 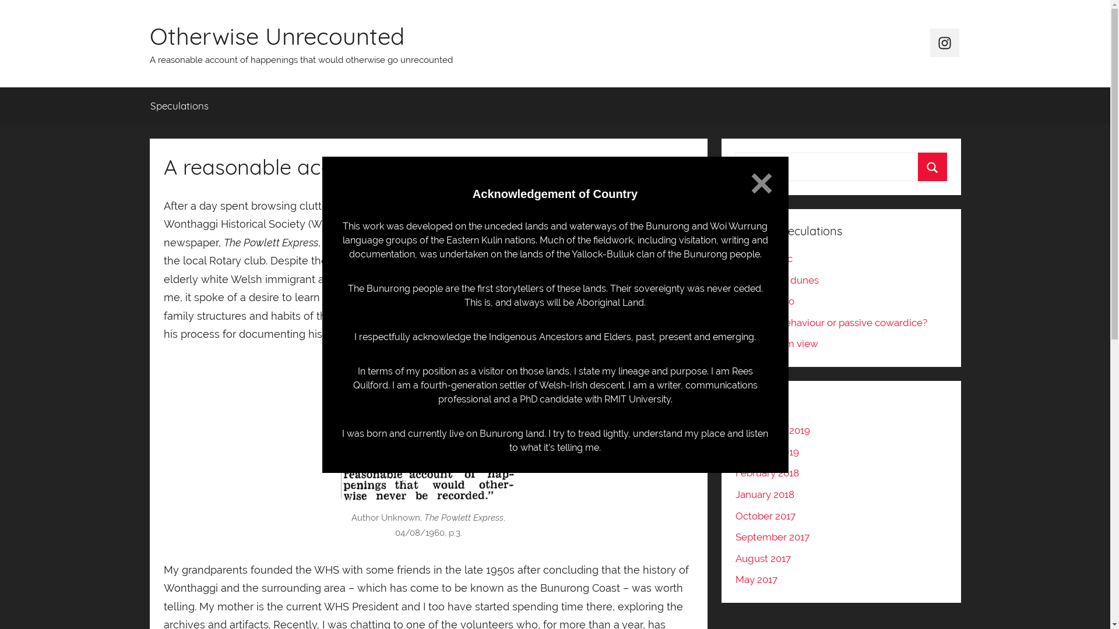 What do you see at coordinates (756, 579) in the screenshot?
I see `May 2017` at bounding box center [756, 579].